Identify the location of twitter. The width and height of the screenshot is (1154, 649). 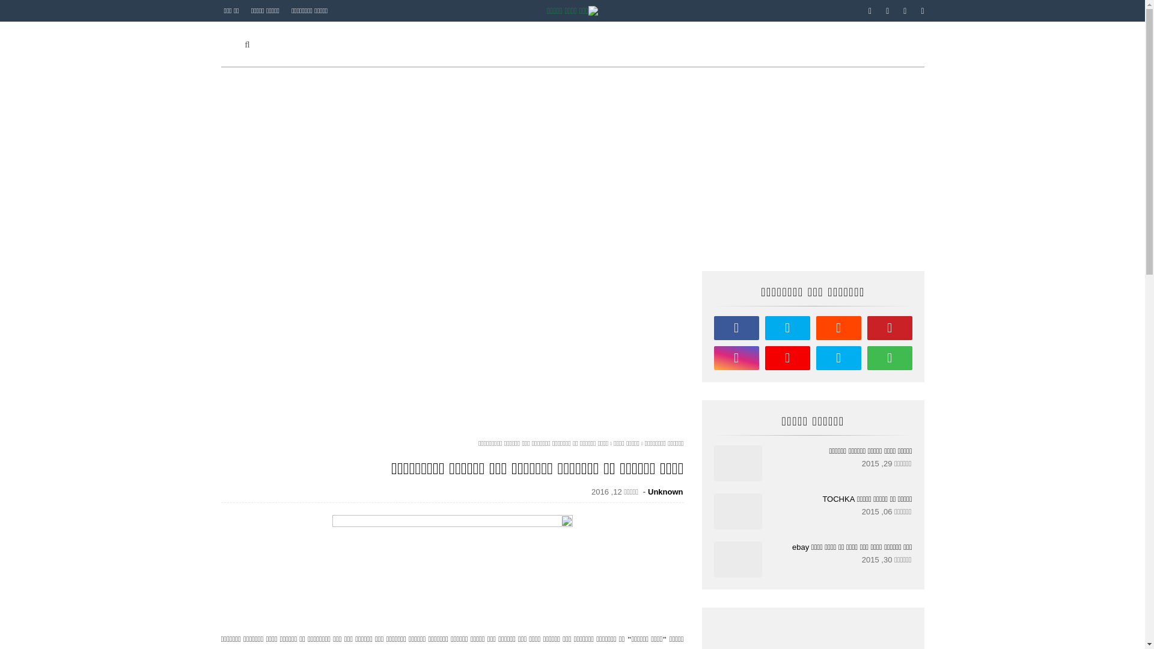
(887, 11).